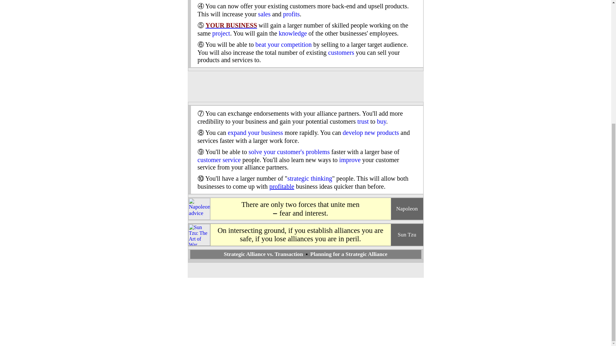 This screenshot has width=616, height=346. What do you see at coordinates (219, 160) in the screenshot?
I see `customer service` at bounding box center [219, 160].